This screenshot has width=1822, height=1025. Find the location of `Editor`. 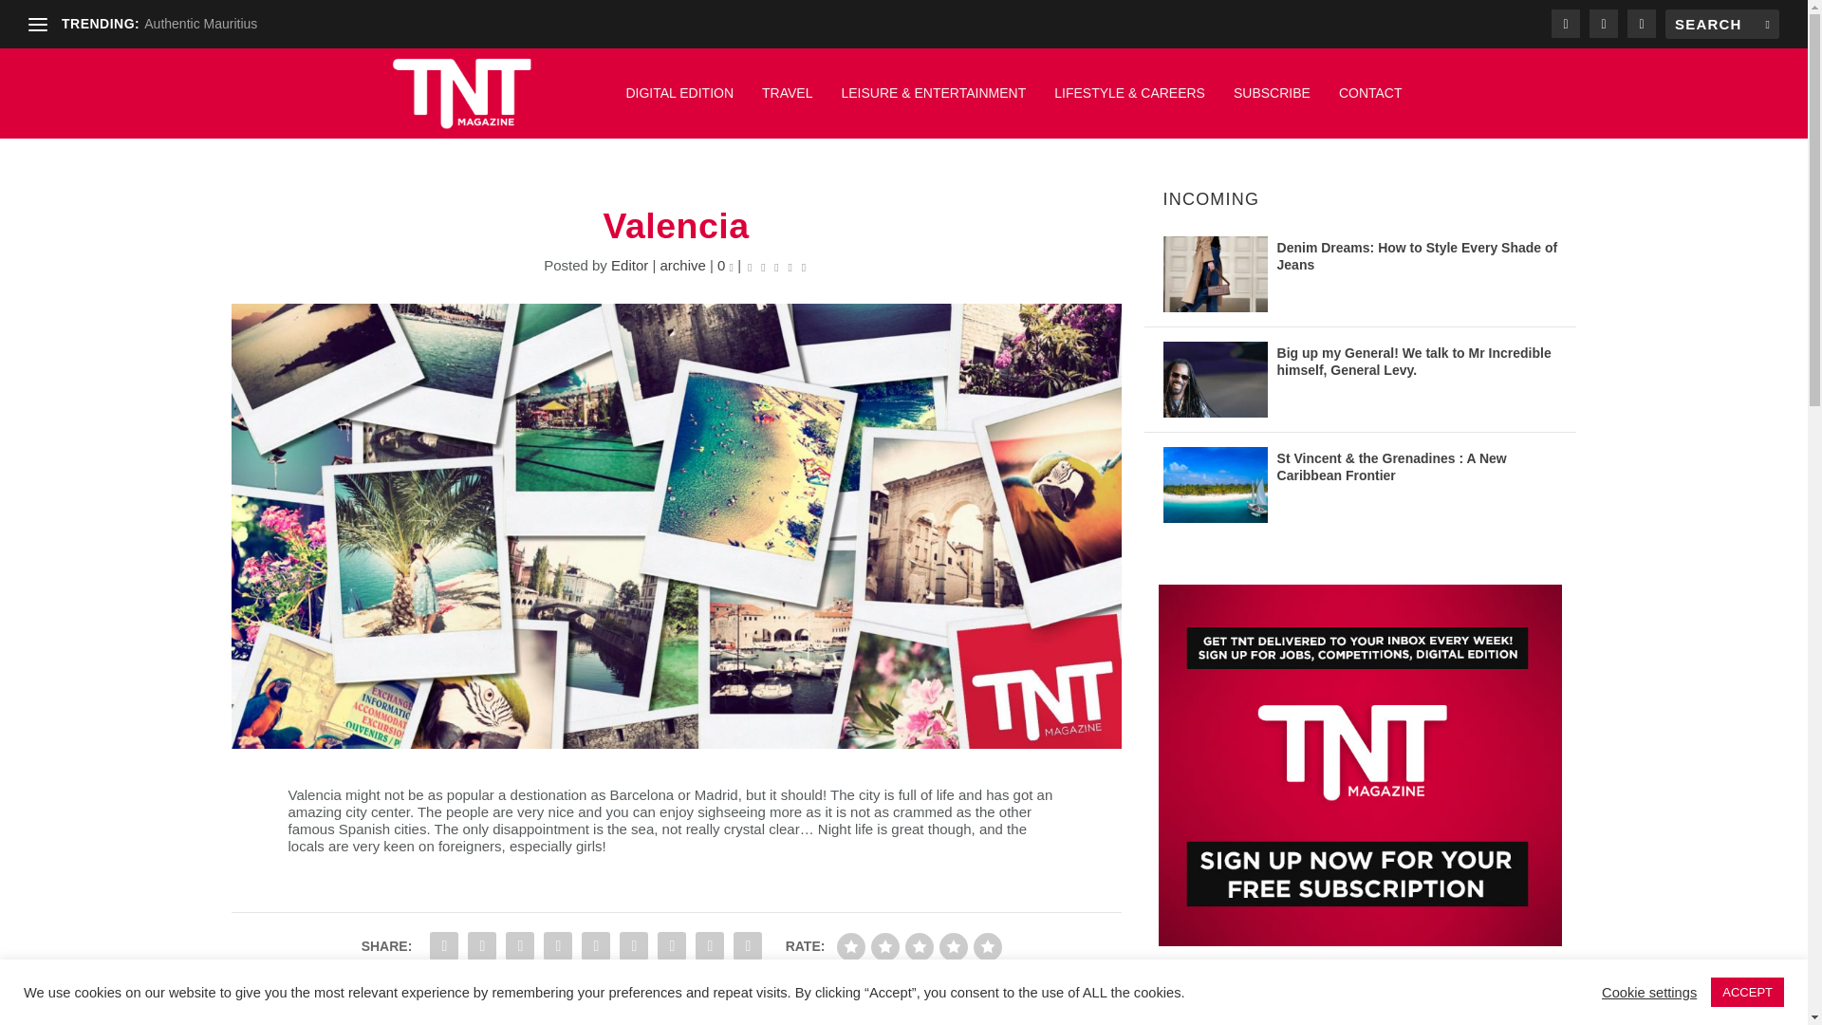

Editor is located at coordinates (629, 266).